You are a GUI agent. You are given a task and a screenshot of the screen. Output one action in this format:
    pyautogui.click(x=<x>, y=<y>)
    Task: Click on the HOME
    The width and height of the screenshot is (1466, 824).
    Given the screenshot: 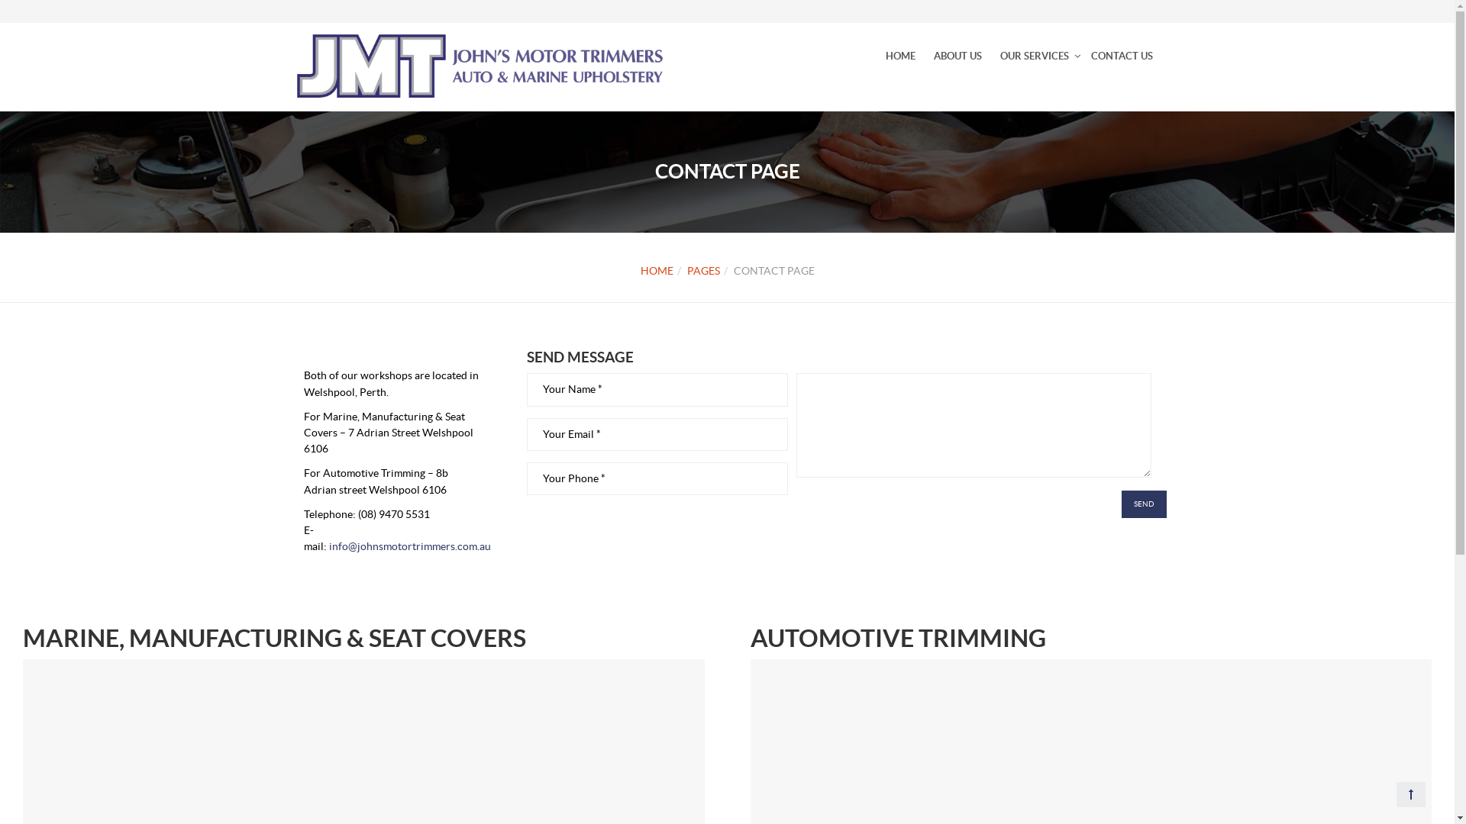 What is the action you would take?
    pyautogui.click(x=657, y=271)
    